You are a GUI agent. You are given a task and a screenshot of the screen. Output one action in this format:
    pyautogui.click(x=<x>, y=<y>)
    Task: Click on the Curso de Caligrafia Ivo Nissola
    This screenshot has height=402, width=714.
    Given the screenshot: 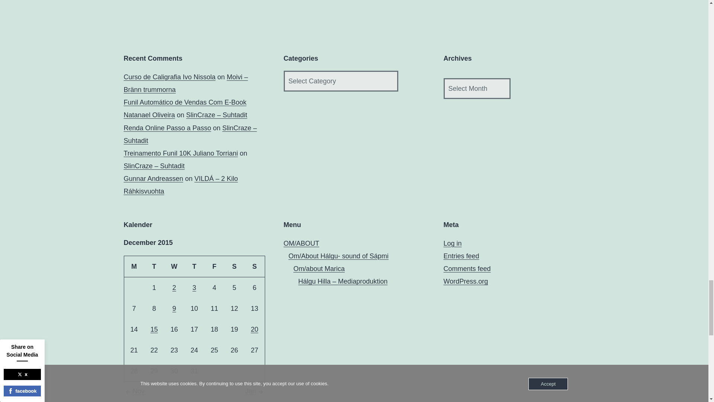 What is the action you would take?
    pyautogui.click(x=170, y=77)
    